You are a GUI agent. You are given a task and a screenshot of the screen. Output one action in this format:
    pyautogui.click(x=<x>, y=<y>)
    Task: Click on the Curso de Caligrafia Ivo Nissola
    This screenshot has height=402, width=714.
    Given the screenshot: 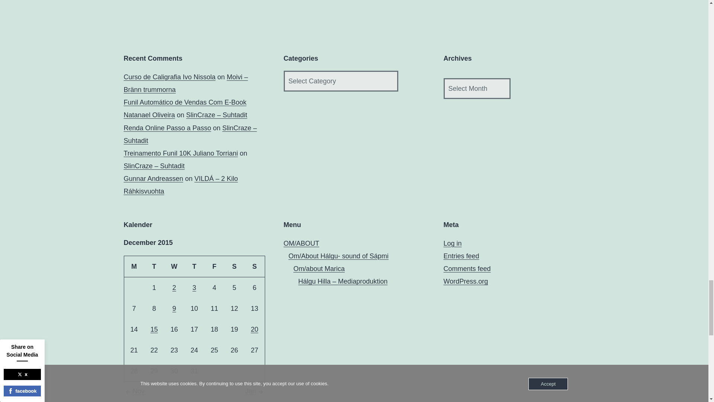 What is the action you would take?
    pyautogui.click(x=170, y=77)
    